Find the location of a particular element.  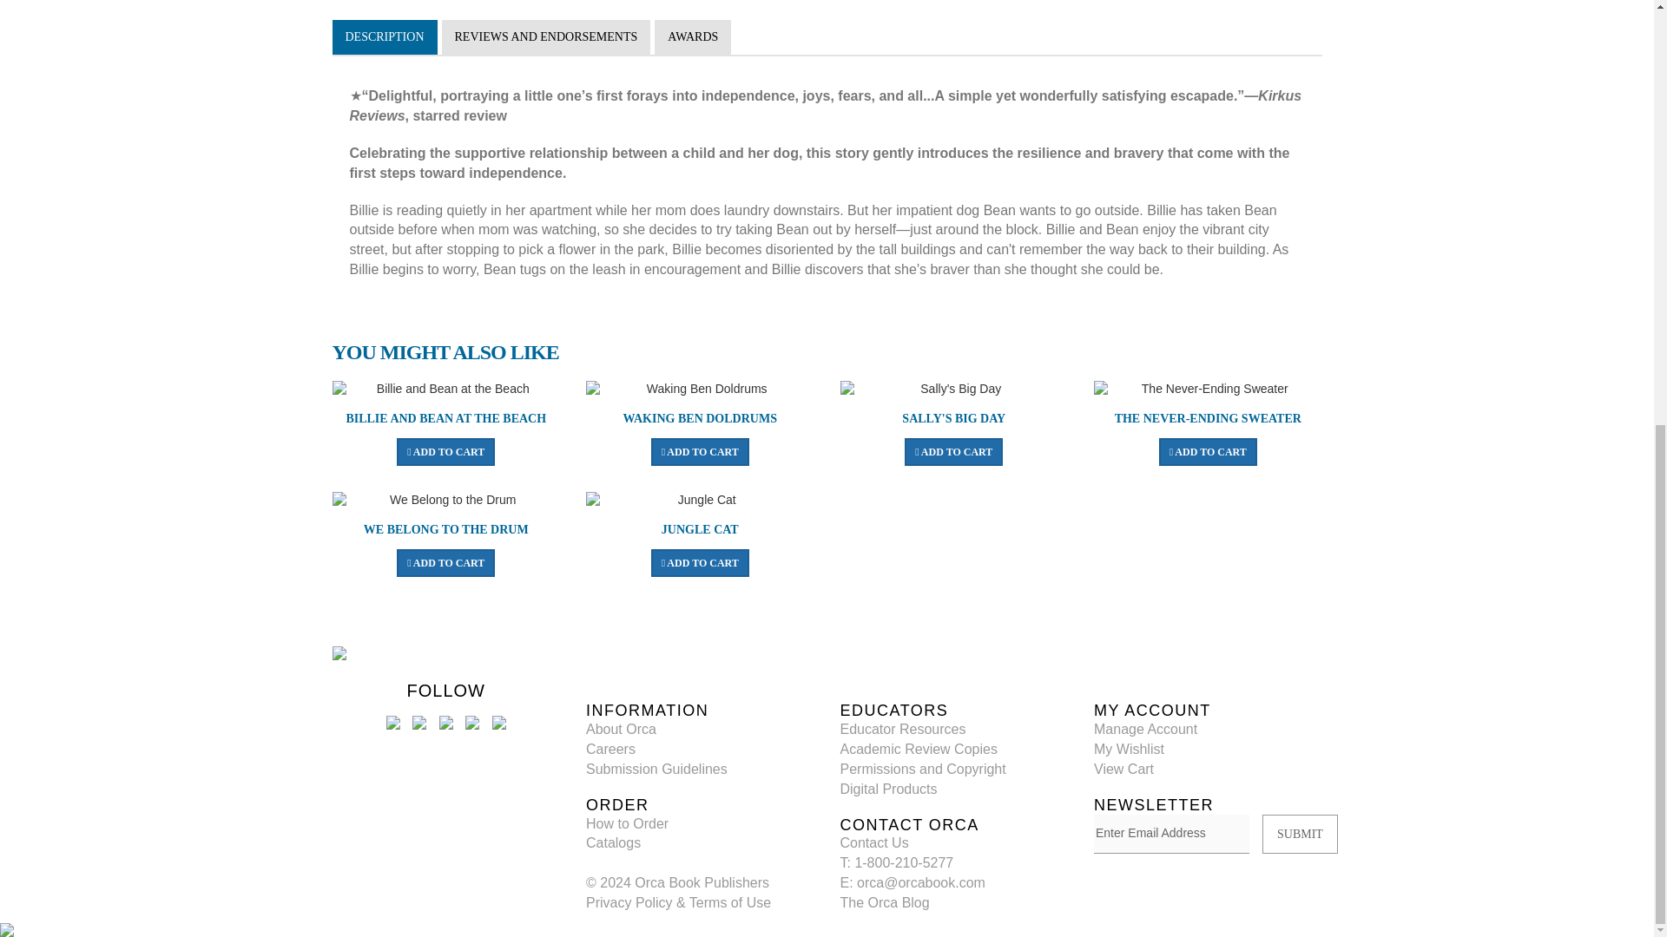

Enter Email Address is located at coordinates (1170, 834).